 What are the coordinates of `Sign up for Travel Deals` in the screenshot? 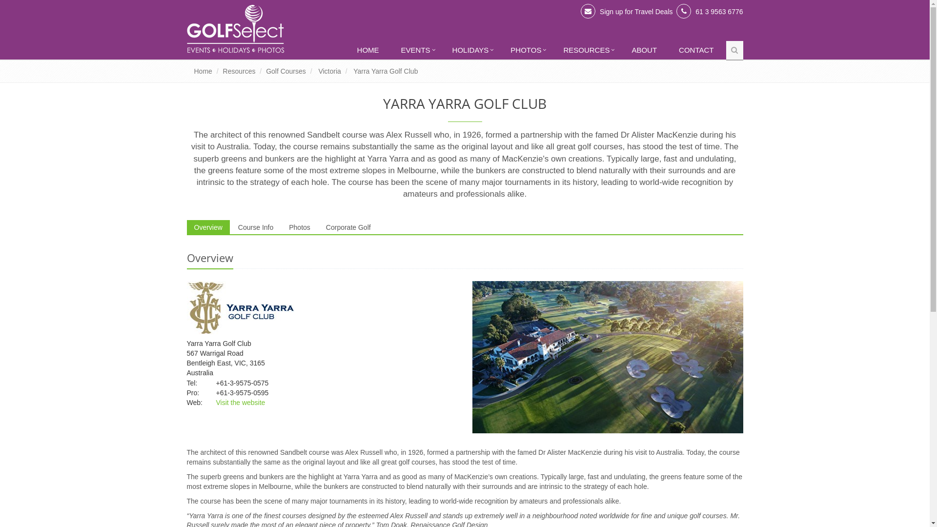 It's located at (636, 12).